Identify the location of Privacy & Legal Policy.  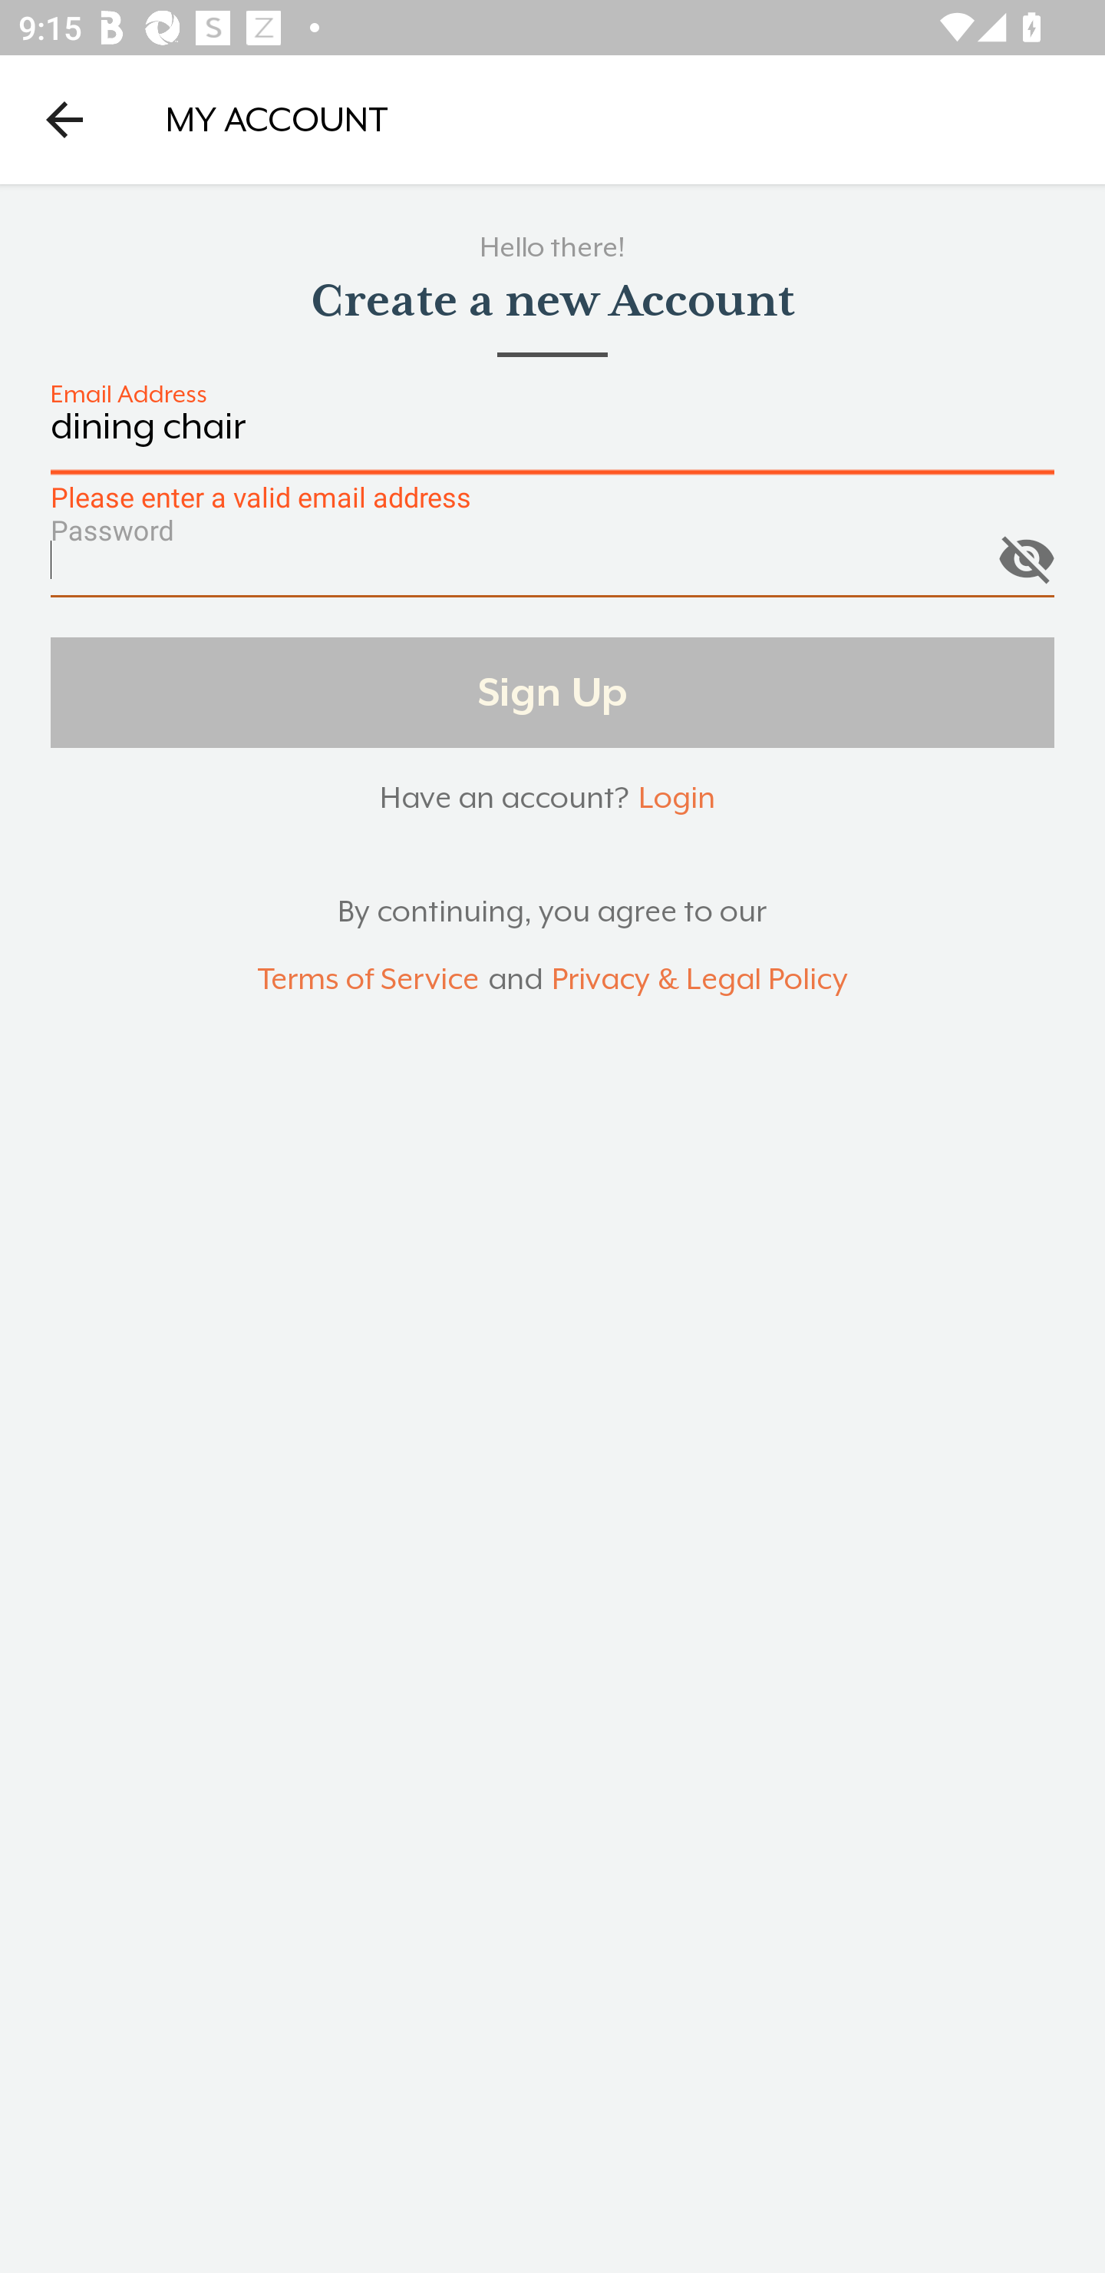
(700, 980).